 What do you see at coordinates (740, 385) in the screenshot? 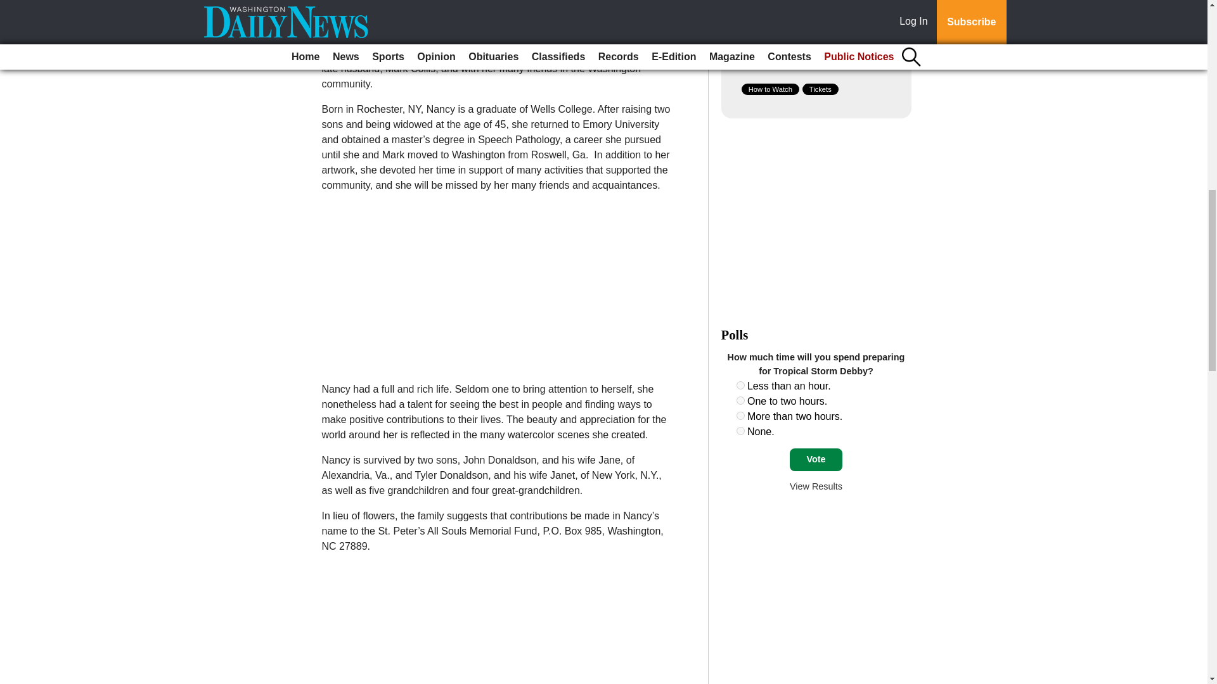
I see `4378` at bounding box center [740, 385].